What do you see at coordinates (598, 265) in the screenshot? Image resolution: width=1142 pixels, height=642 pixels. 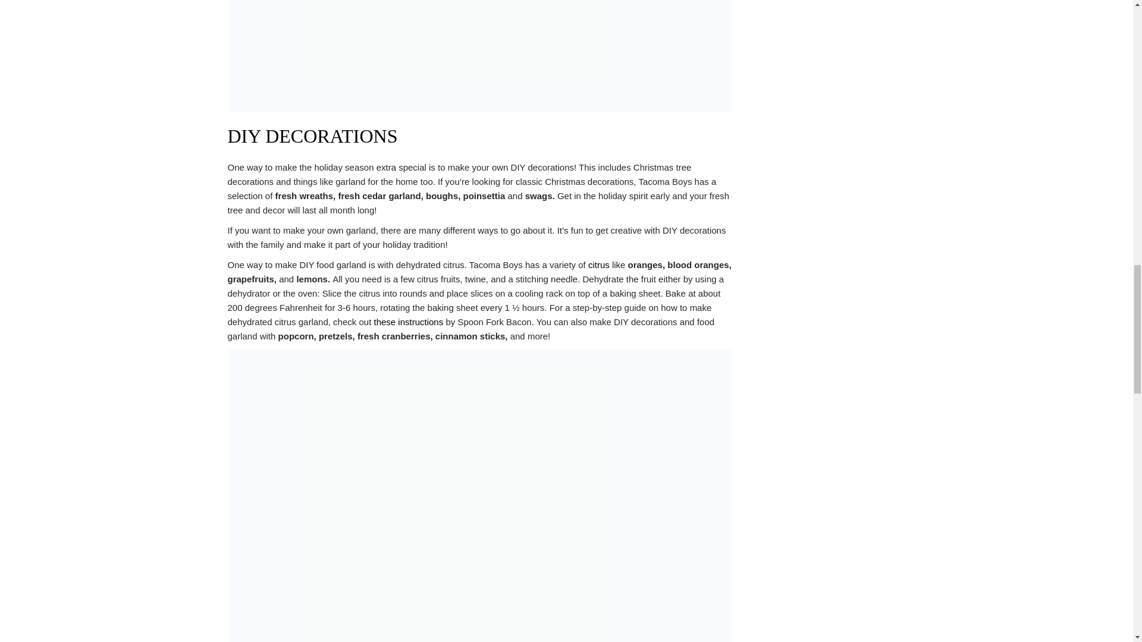 I see `citrus` at bounding box center [598, 265].